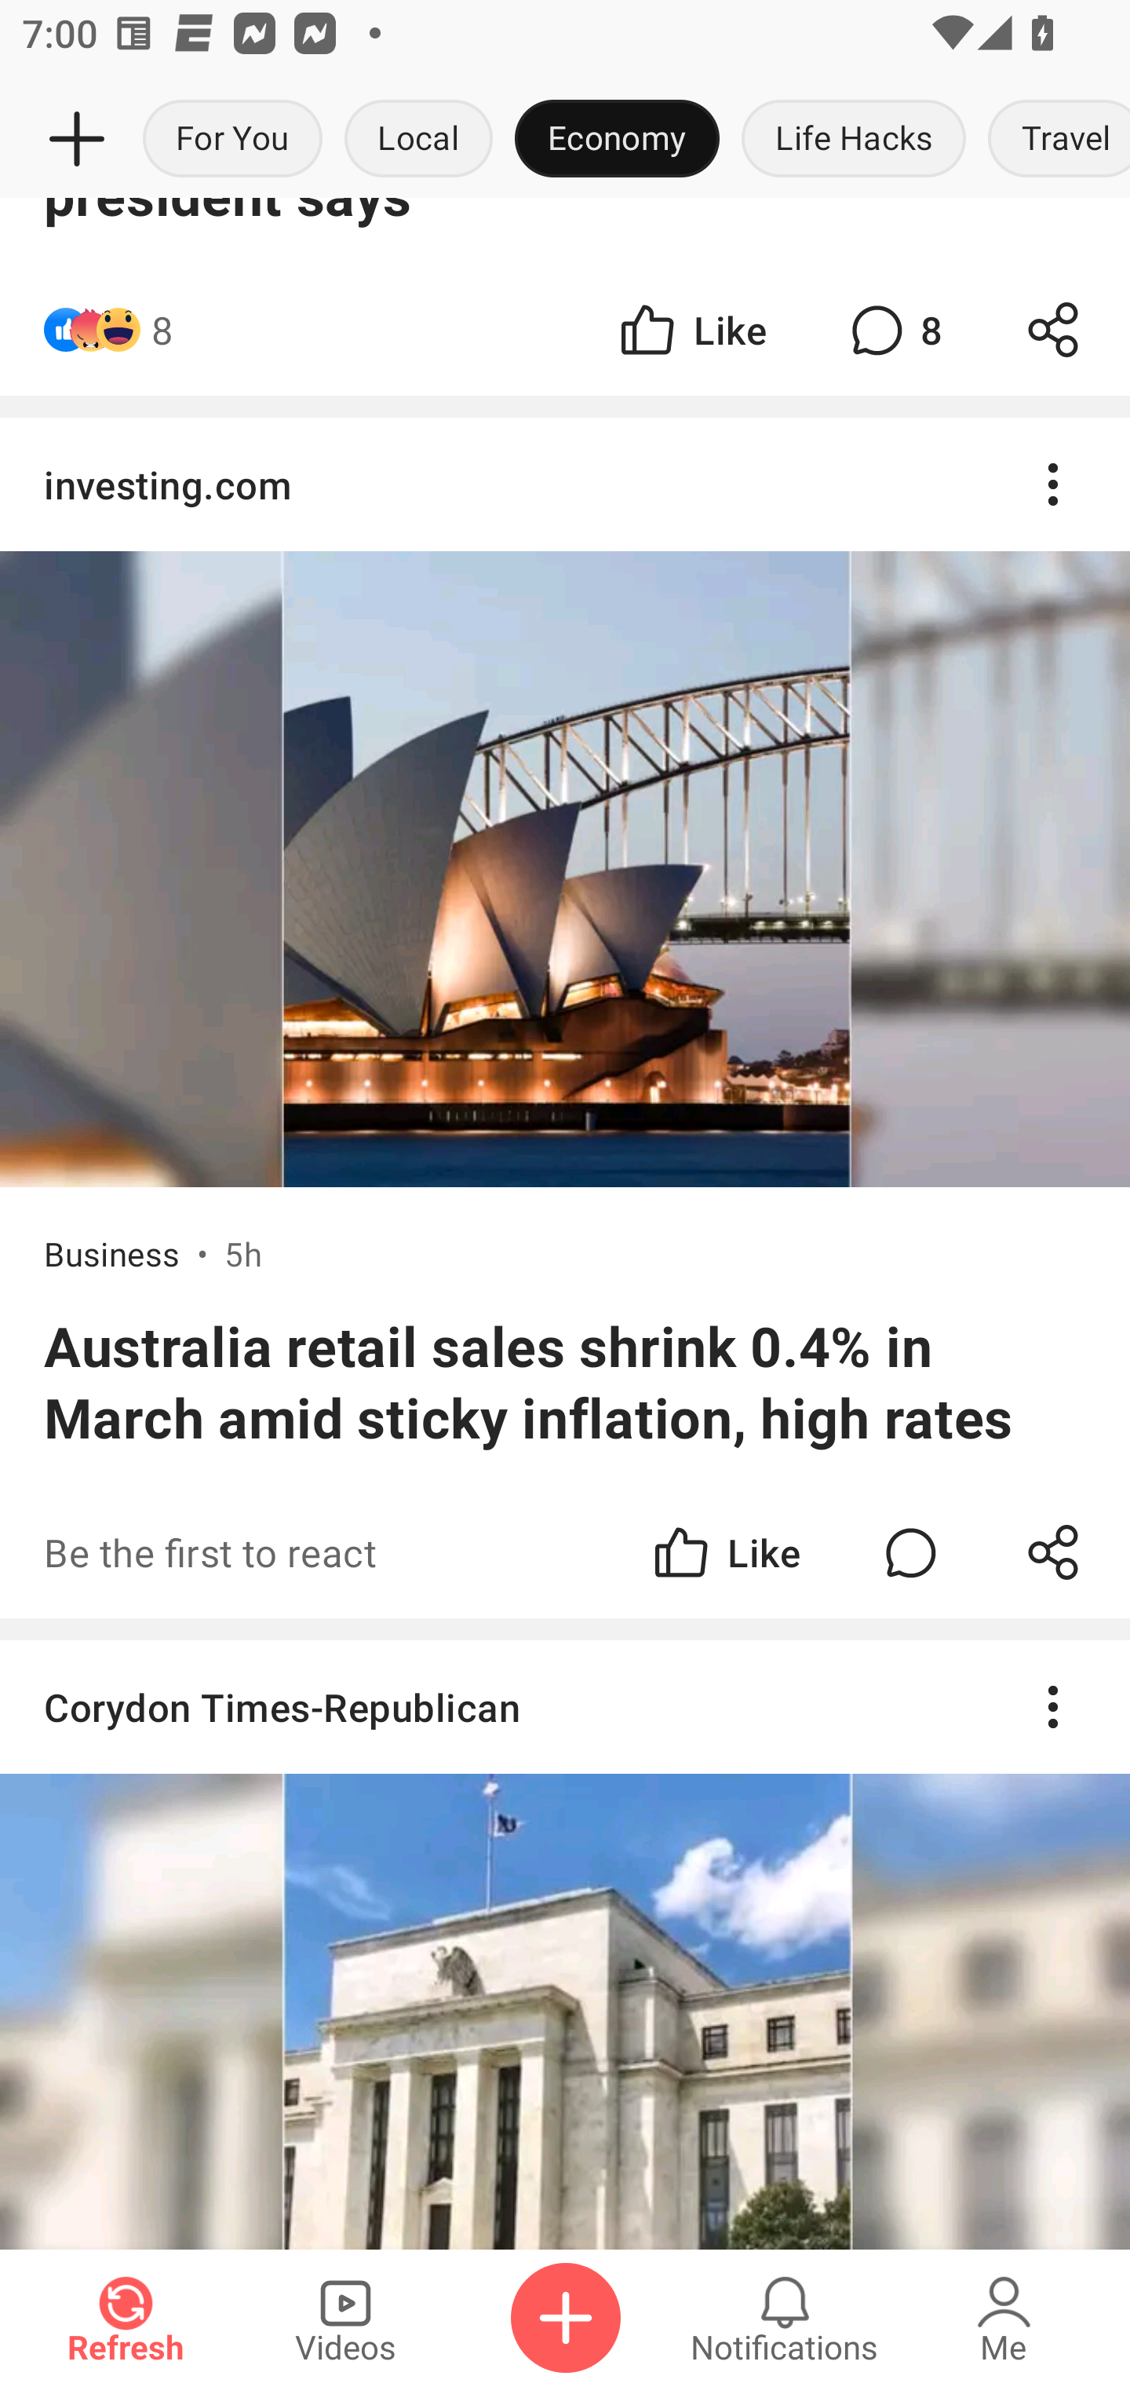 The image size is (1130, 2387). Describe the element at coordinates (373, 1552) in the screenshot. I see `Be the first to react` at that location.